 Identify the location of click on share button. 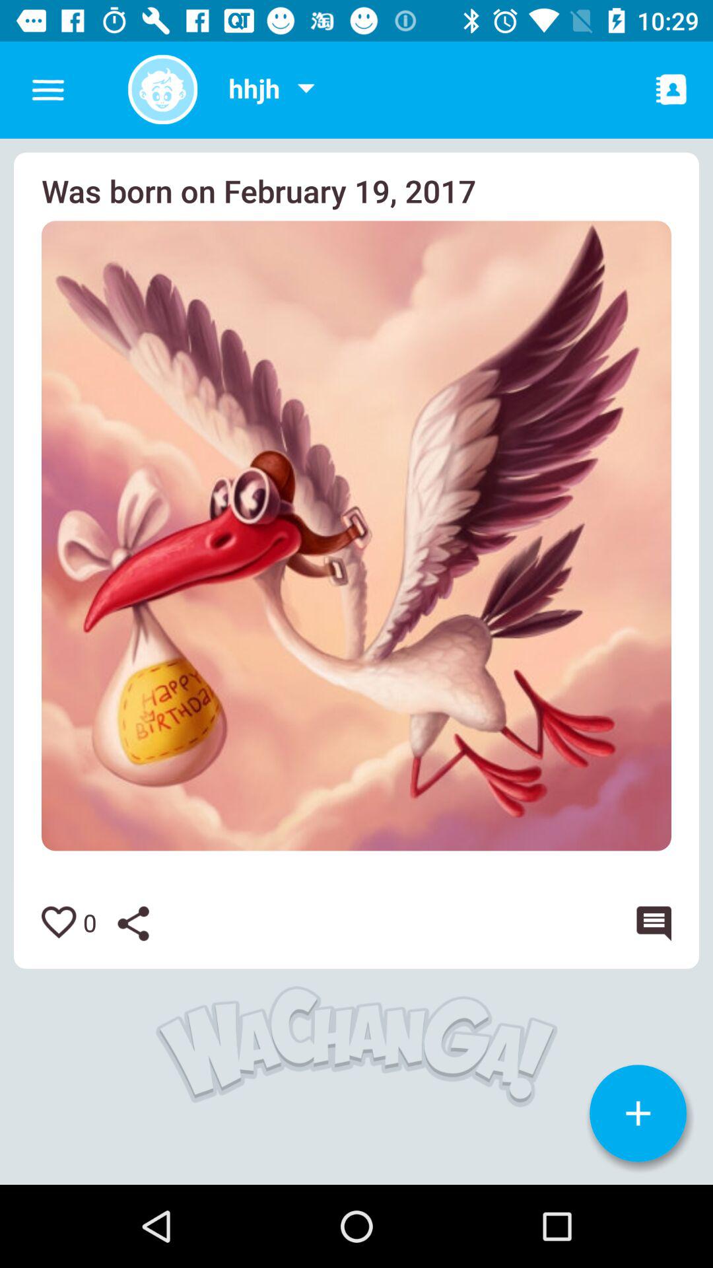
(144, 923).